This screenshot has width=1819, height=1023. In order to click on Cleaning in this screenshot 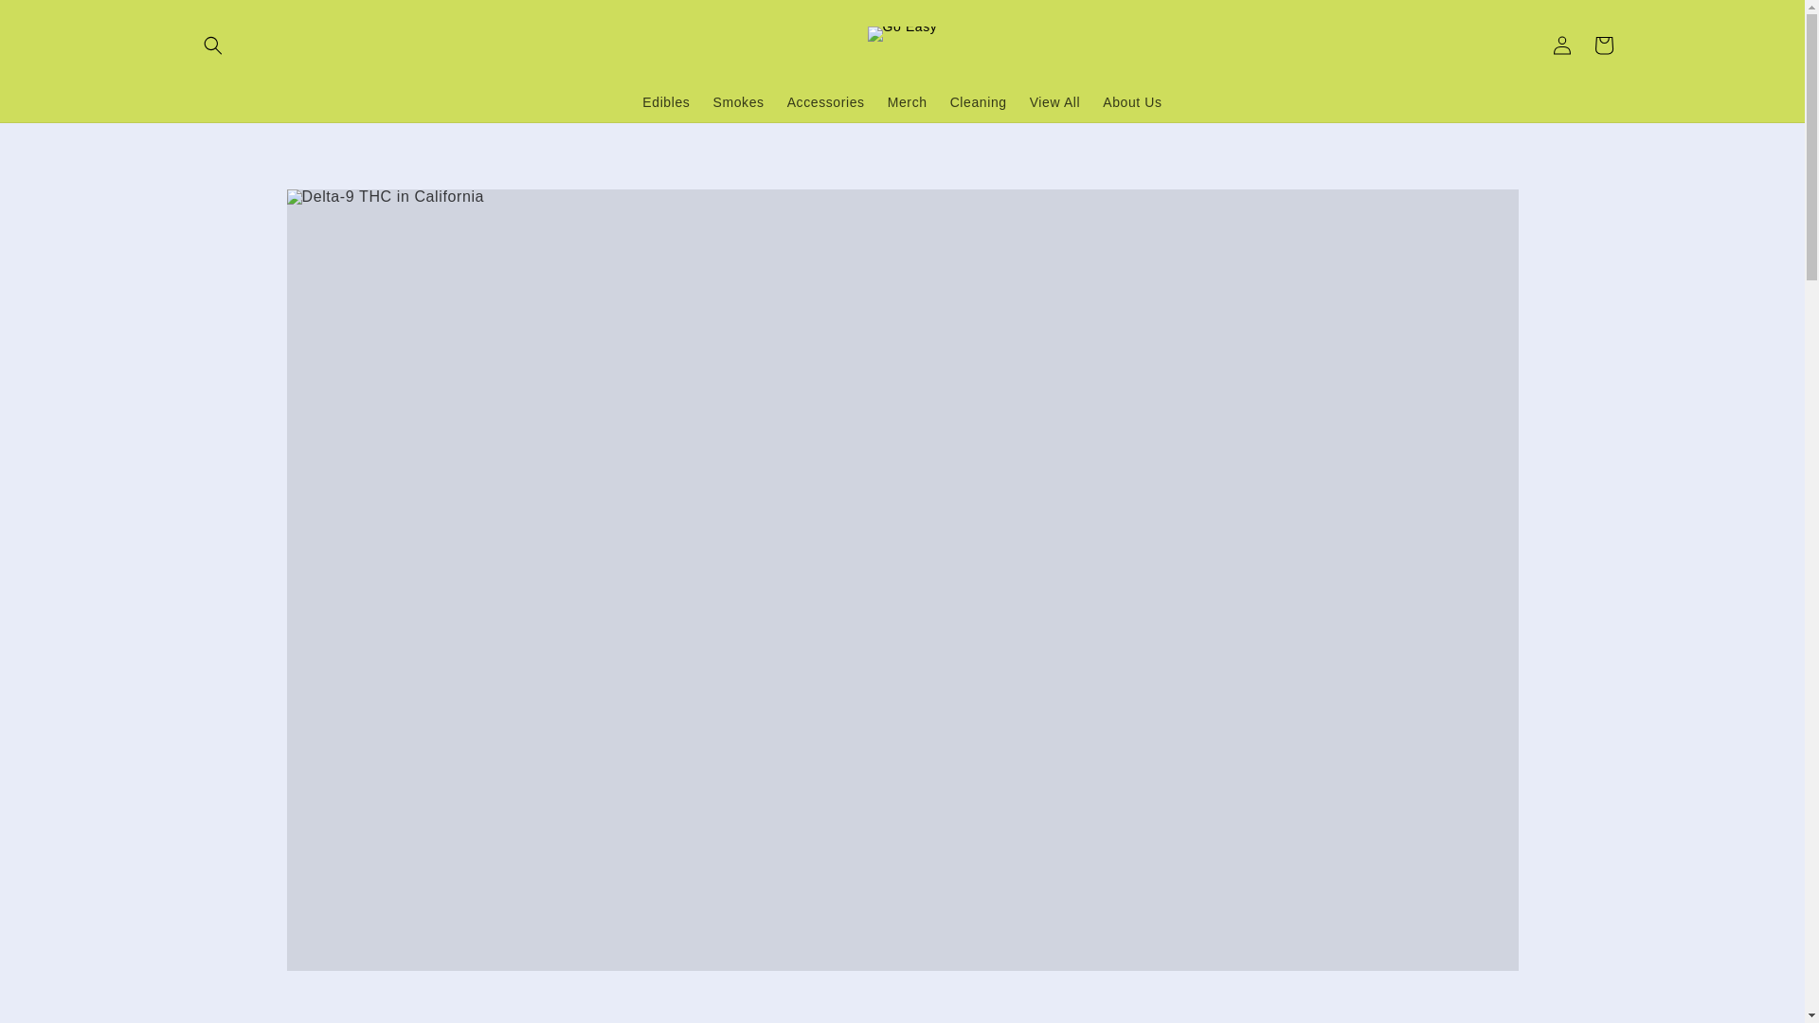, I will do `click(978, 102)`.